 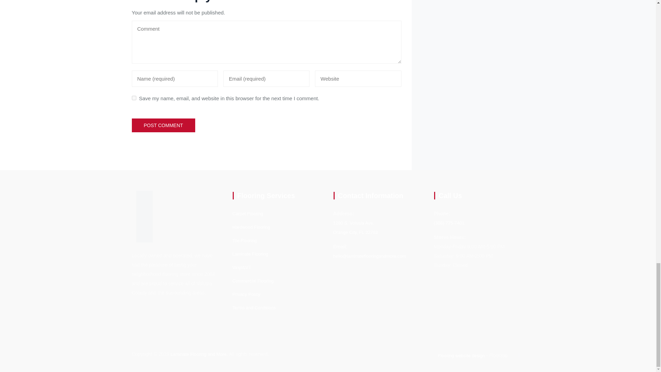 What do you see at coordinates (244, 240) in the screenshot?
I see `Tile Flooring` at bounding box center [244, 240].